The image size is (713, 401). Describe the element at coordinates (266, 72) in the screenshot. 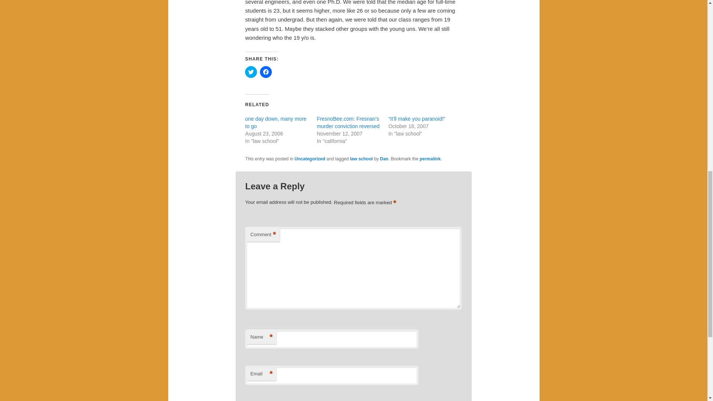

I see `Click to share on Facebook` at that location.